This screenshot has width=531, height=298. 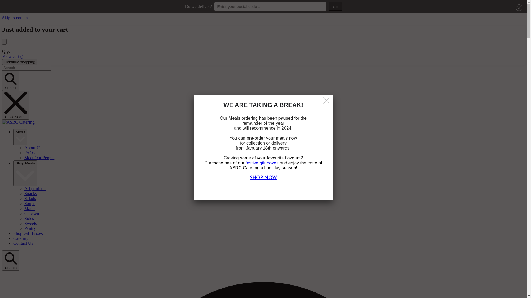 I want to click on Go, so click(x=335, y=7).